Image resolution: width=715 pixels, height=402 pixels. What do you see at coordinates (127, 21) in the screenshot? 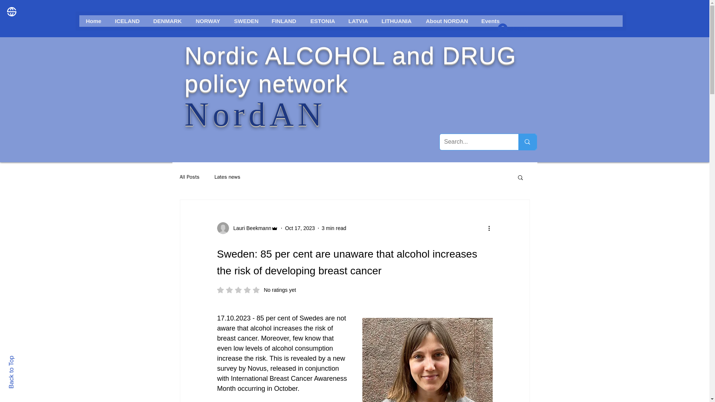
I see `ICELAND` at bounding box center [127, 21].